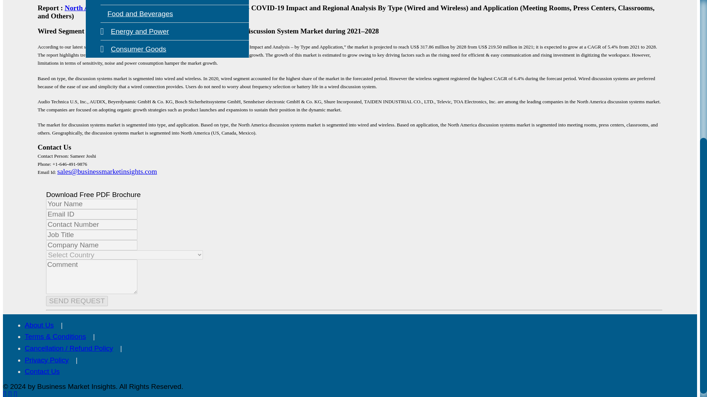  Describe the element at coordinates (134, 31) in the screenshot. I see `Energy and Power` at that location.